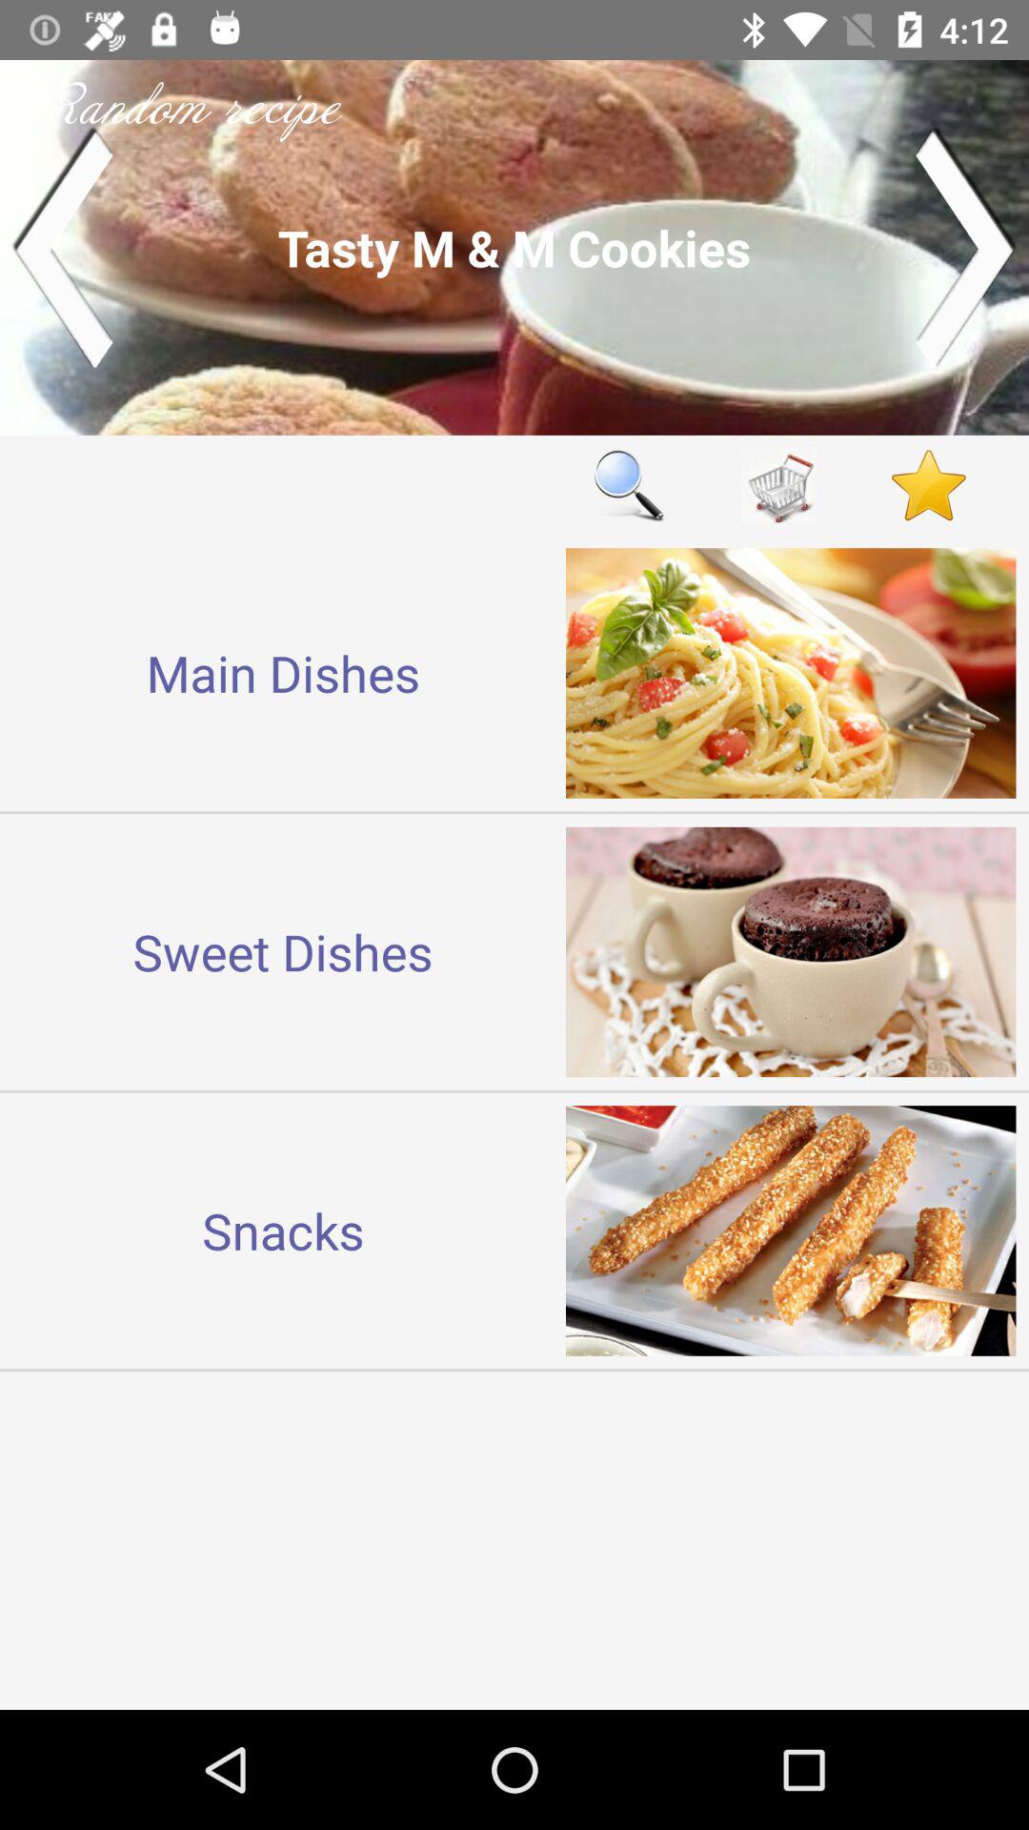 The width and height of the screenshot is (1029, 1830). I want to click on select recipe, so click(514, 248).